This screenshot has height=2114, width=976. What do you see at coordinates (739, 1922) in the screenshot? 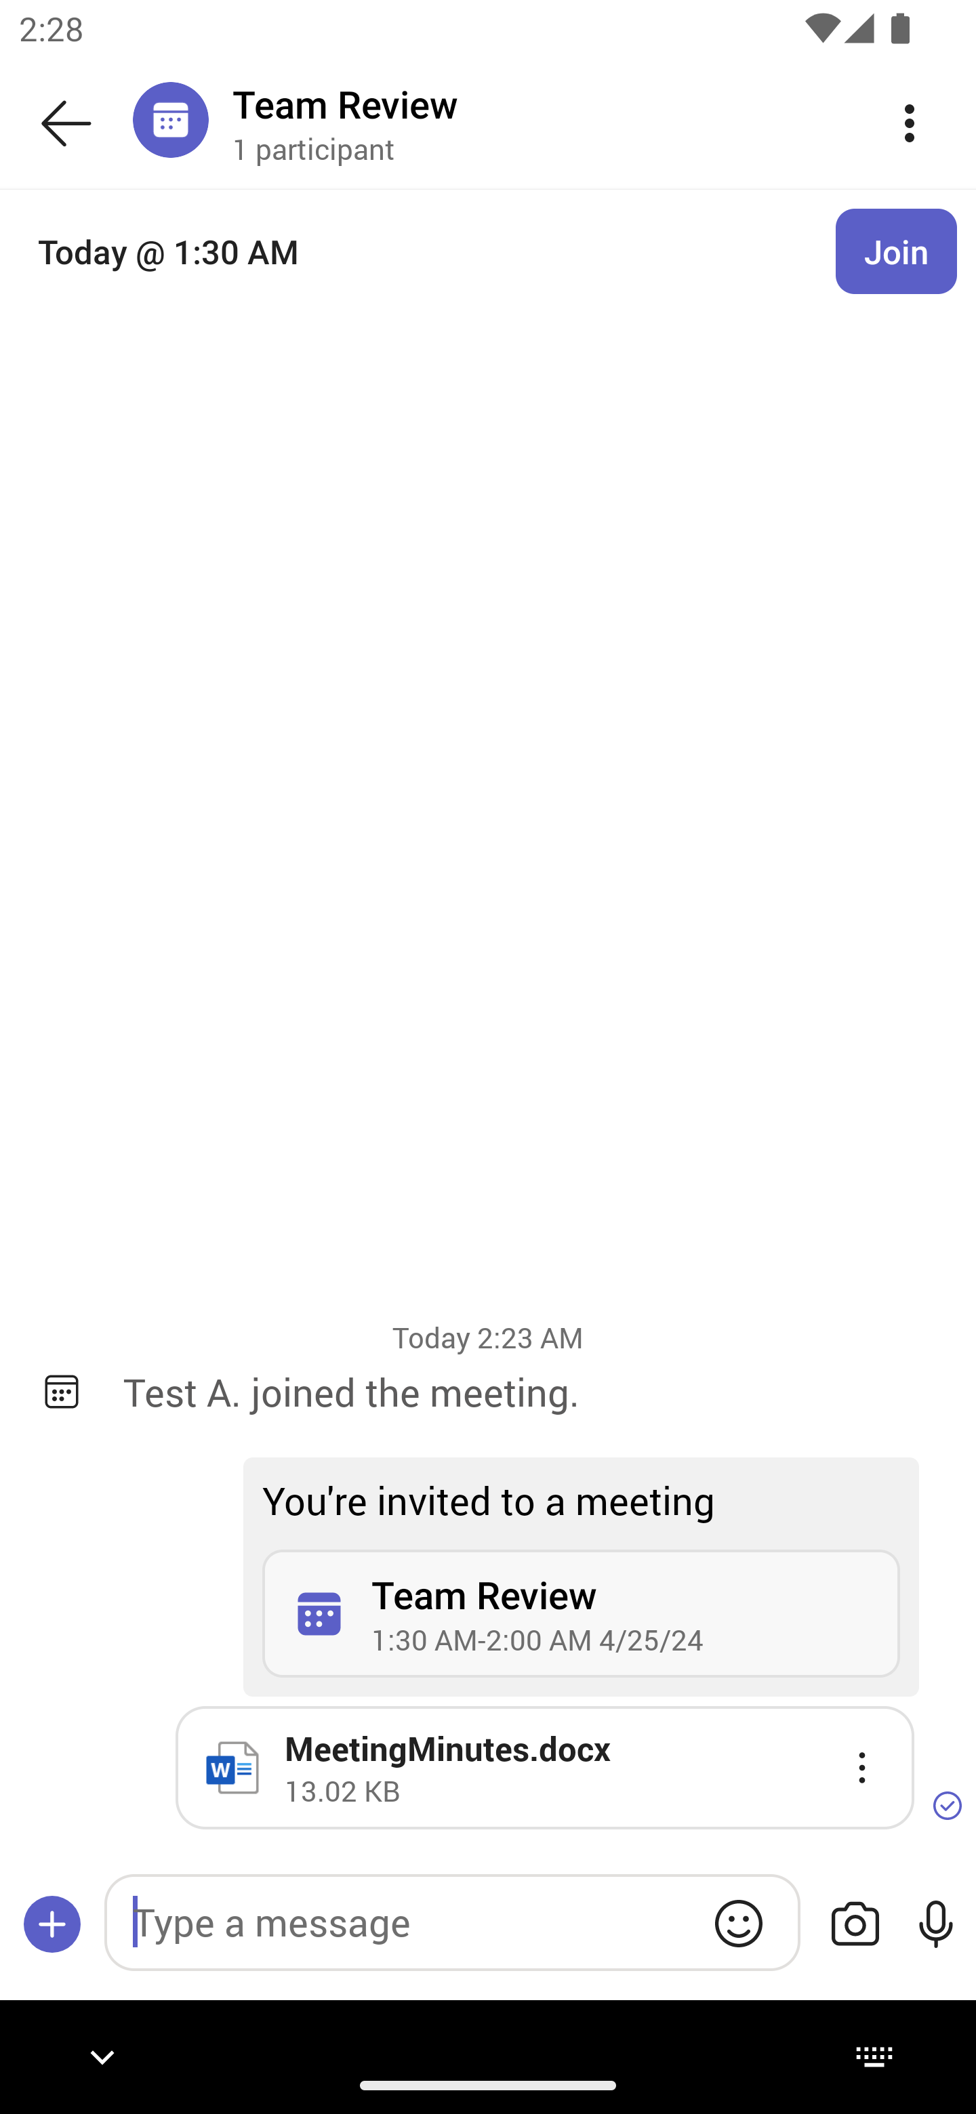
I see `GIFs and emojis picker` at bounding box center [739, 1922].